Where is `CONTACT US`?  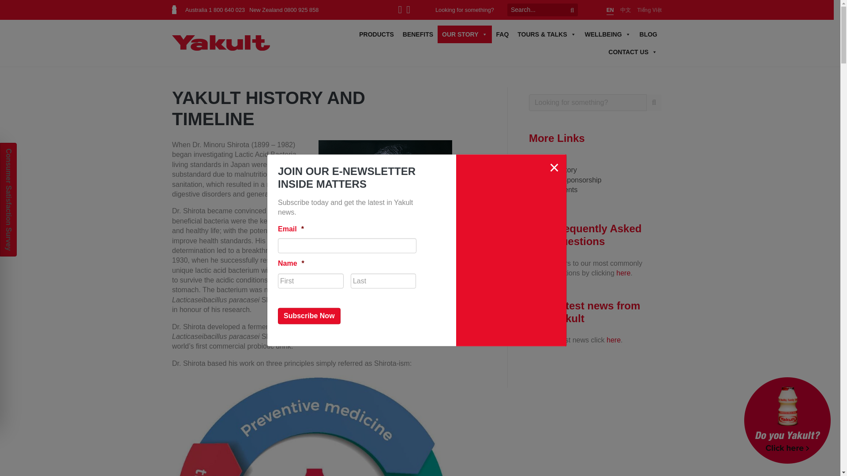
CONTACT US is located at coordinates (633, 52).